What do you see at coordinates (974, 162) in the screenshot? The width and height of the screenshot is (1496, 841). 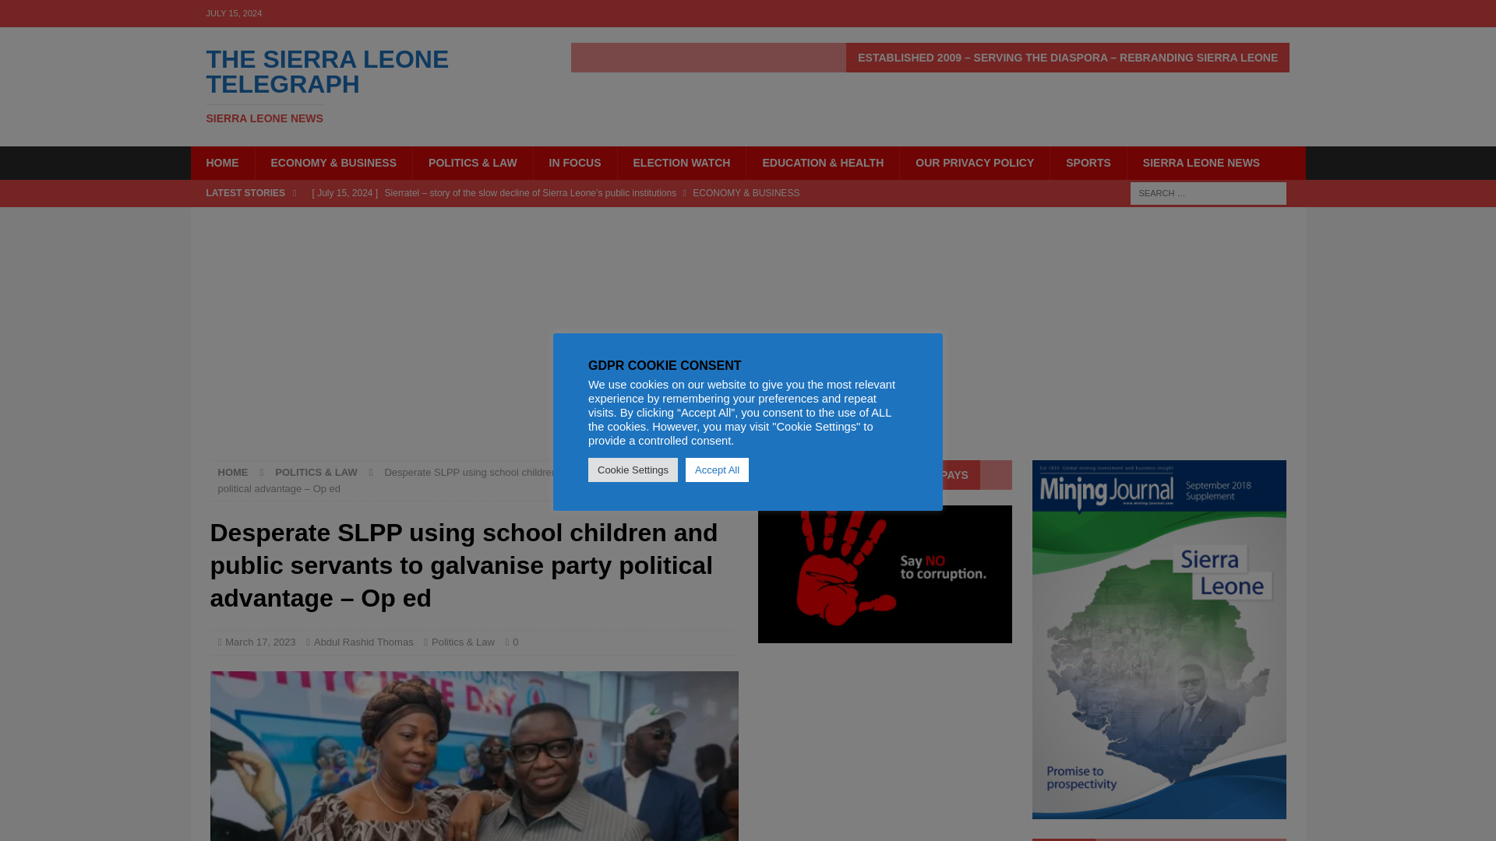 I see `OUR PRIVACY POLICY` at bounding box center [974, 162].